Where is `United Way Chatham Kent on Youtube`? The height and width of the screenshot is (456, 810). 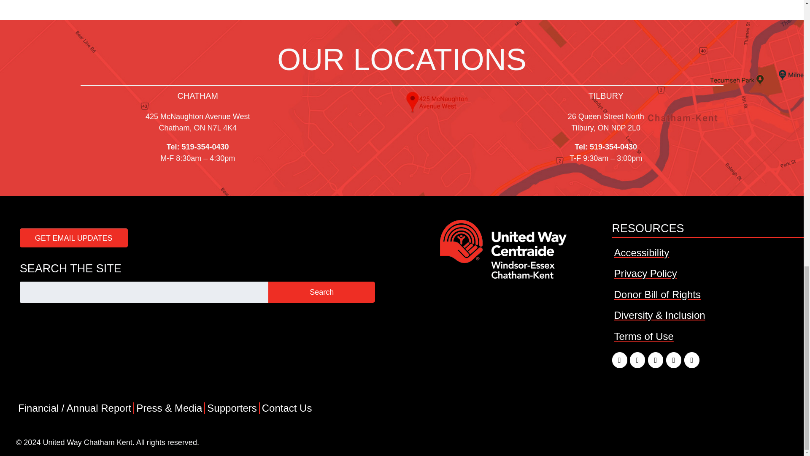 United Way Chatham Kent on Youtube is located at coordinates (692, 360).